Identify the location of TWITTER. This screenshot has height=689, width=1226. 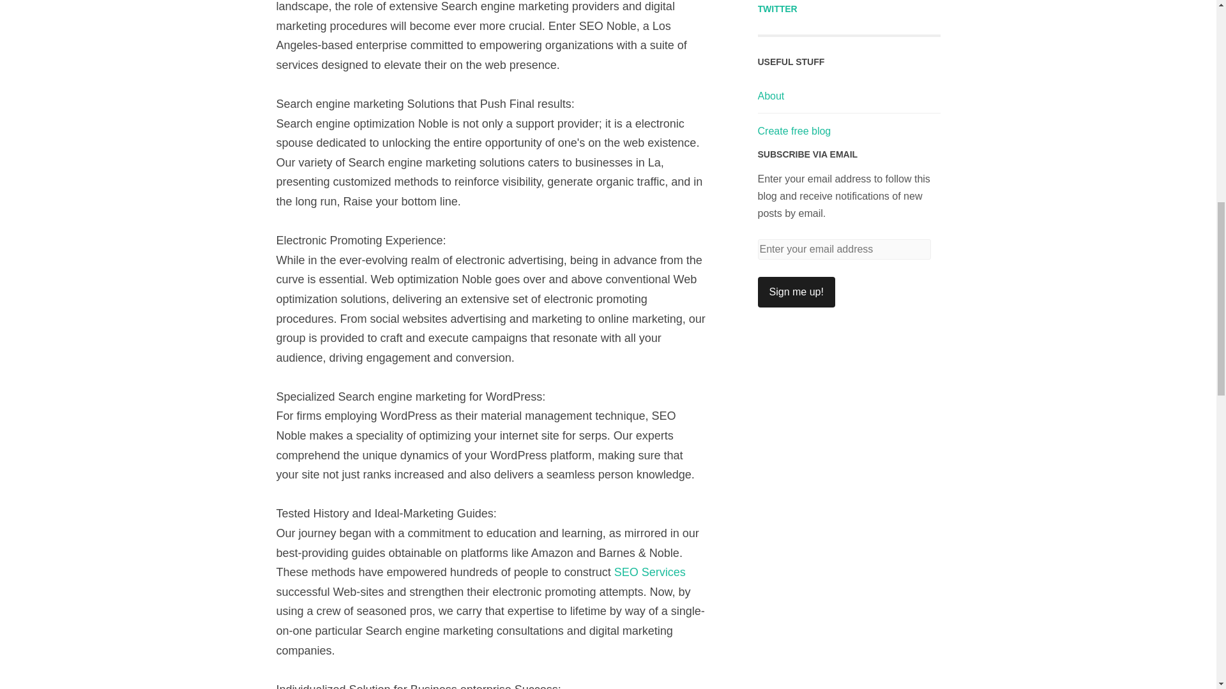
(777, 9).